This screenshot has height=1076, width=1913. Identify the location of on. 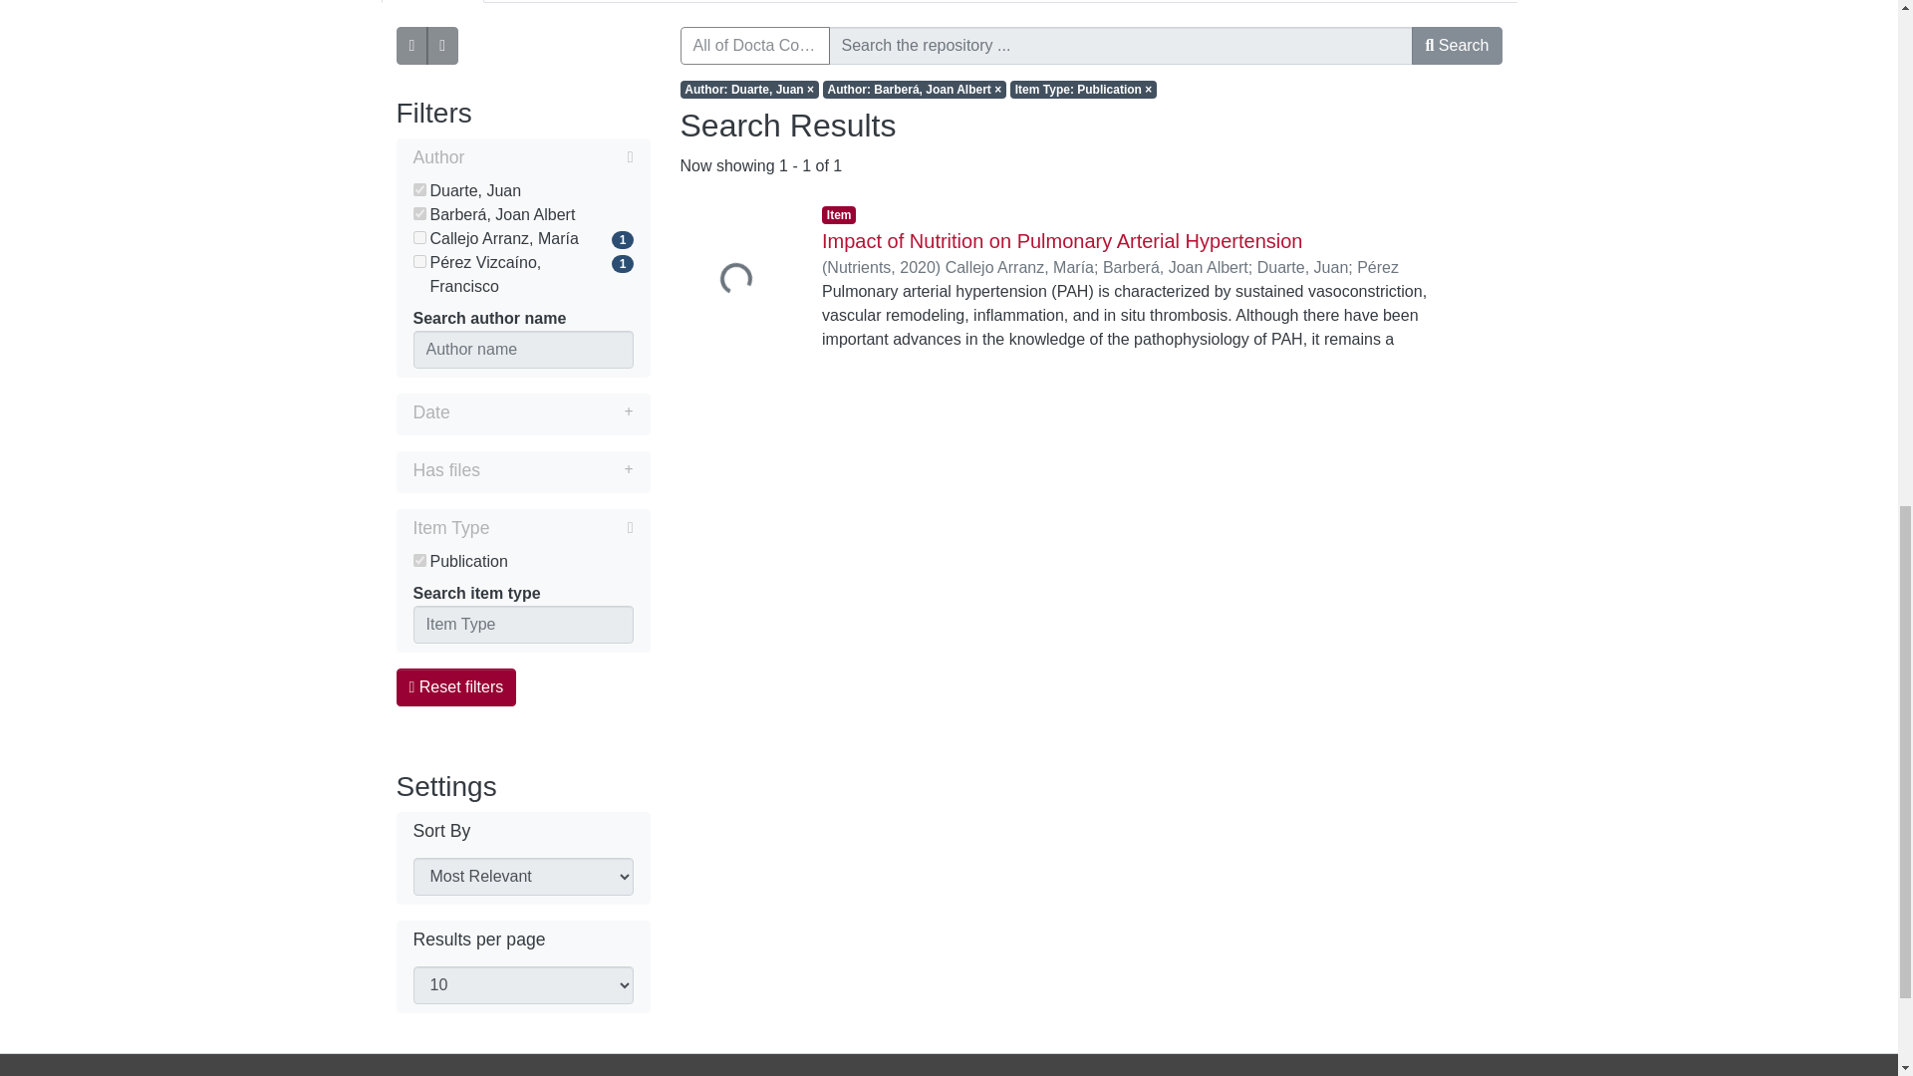
(418, 261).